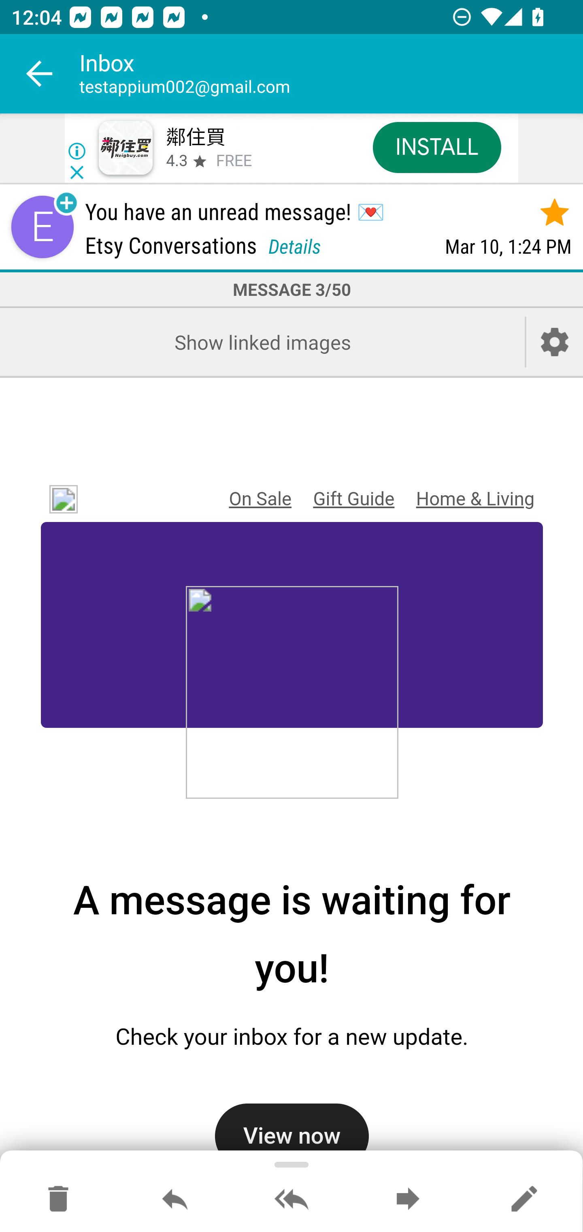 This screenshot has height=1232, width=583. Describe the element at coordinates (195, 138) in the screenshot. I see `鄰住買` at that location.